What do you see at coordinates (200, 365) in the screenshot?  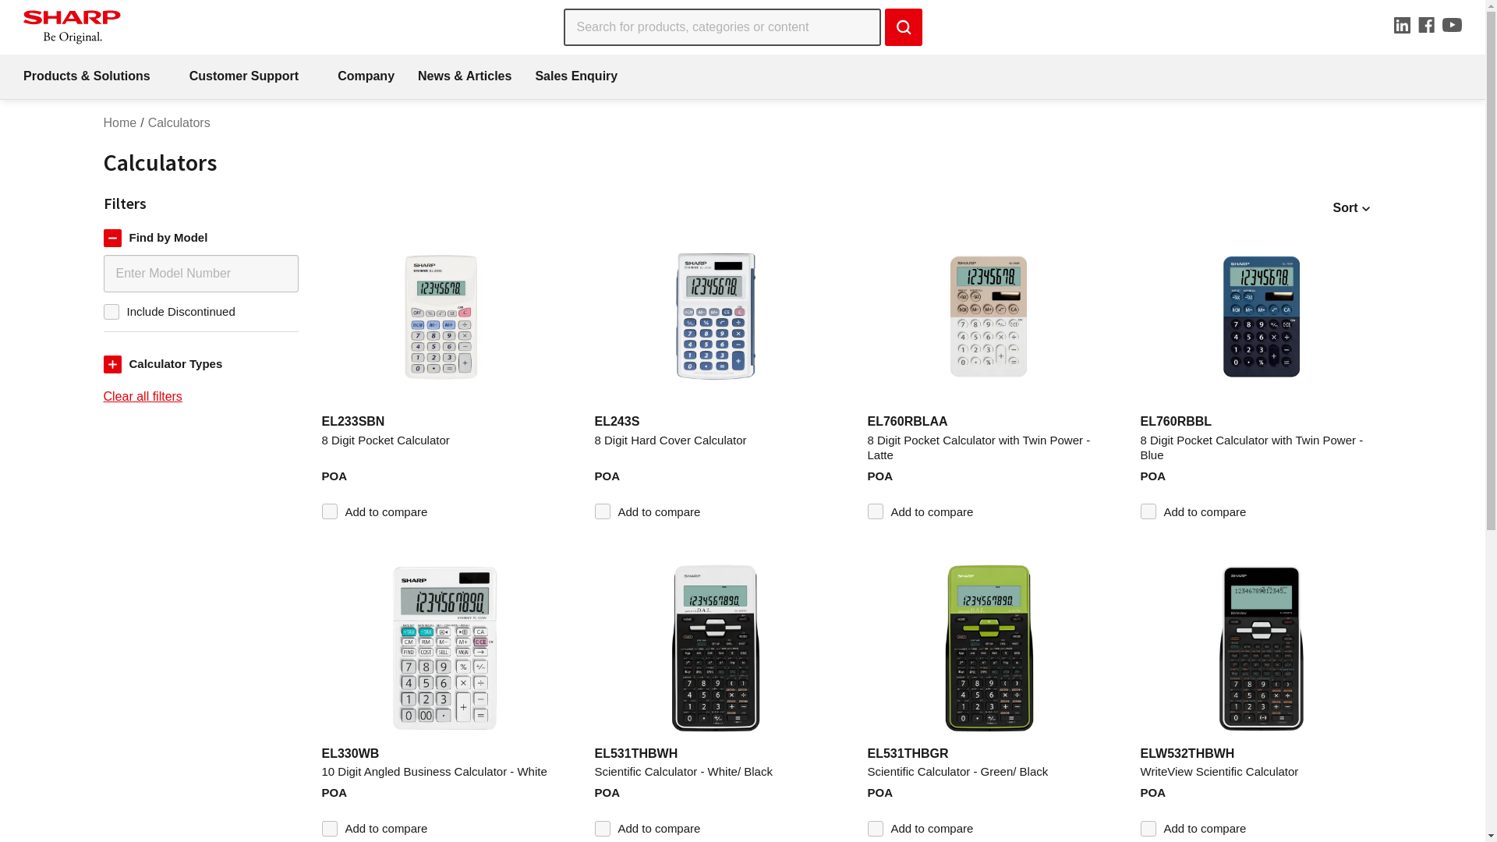 I see `Calculator Types` at bounding box center [200, 365].